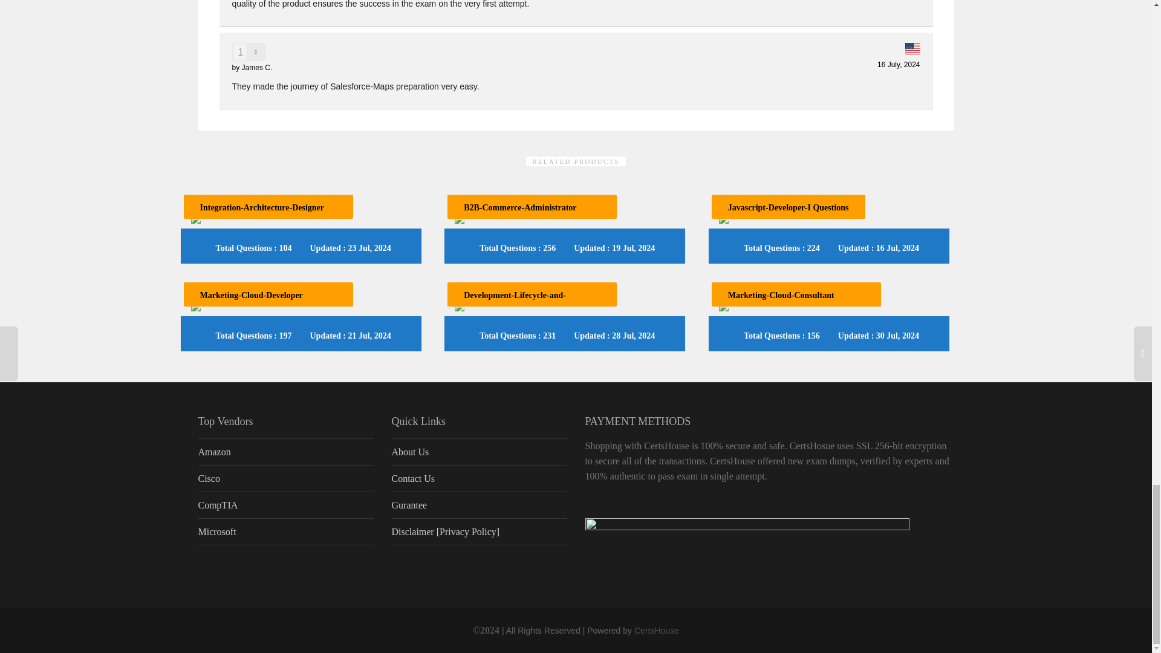 The width and height of the screenshot is (1161, 653). Describe the element at coordinates (781, 302) in the screenshot. I see `Marketing-Cloud-Consultant Questions` at that location.